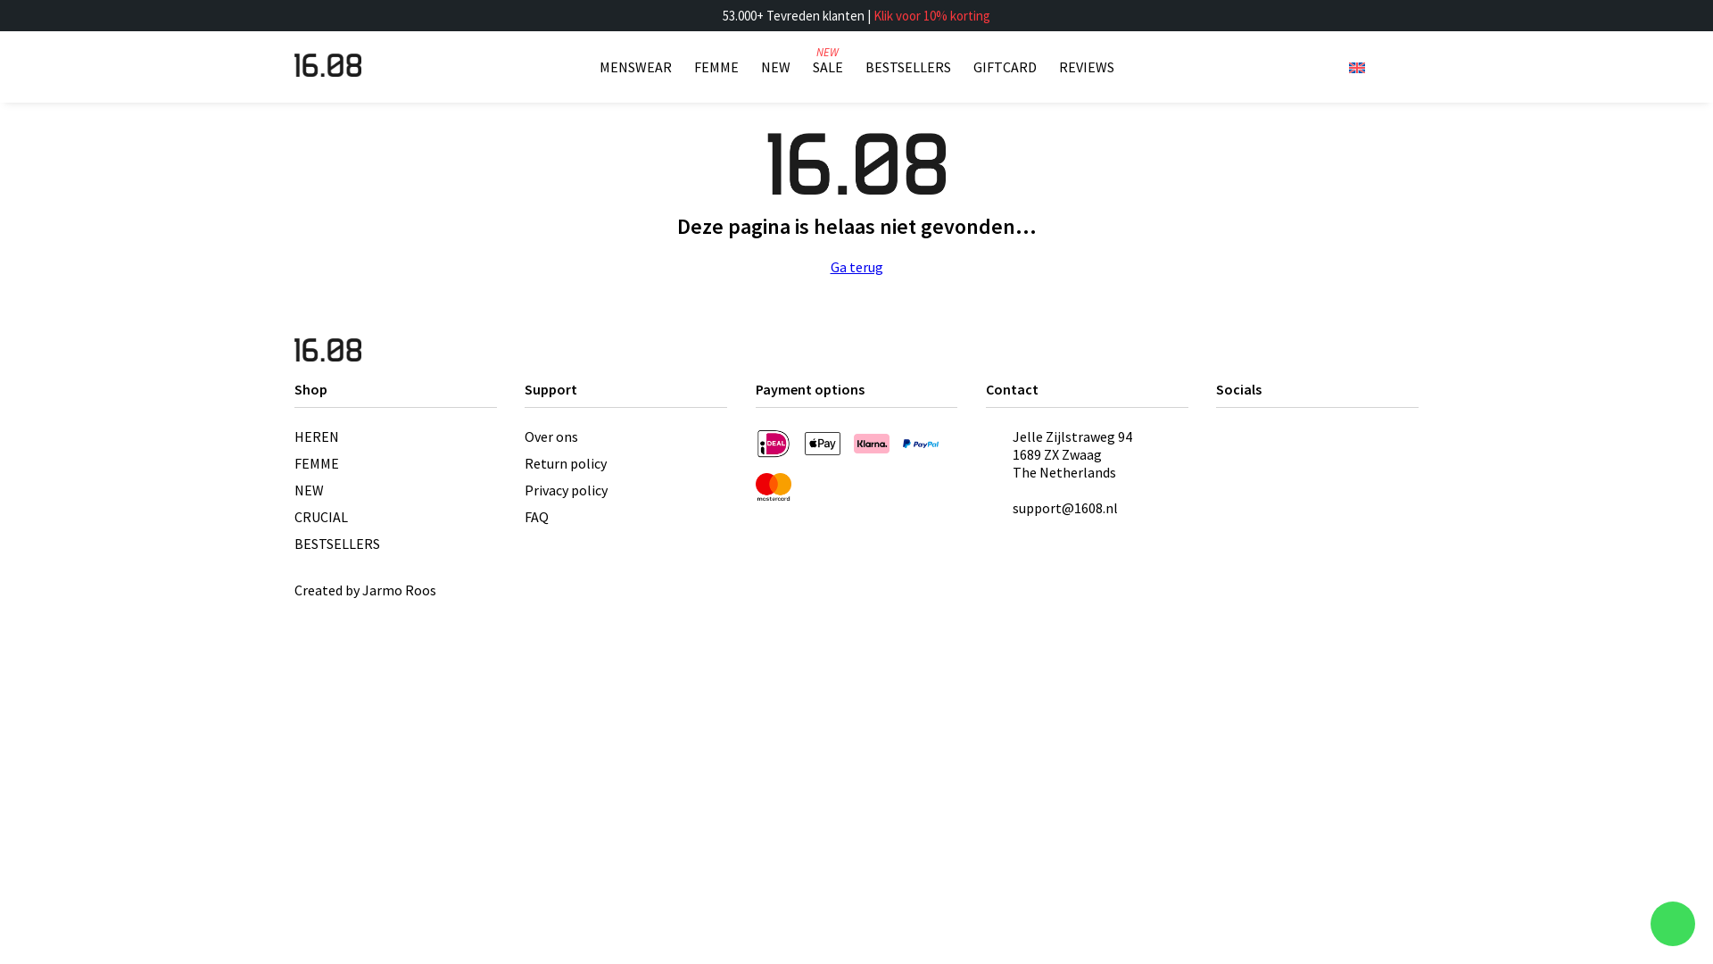 Image resolution: width=1713 pixels, height=964 pixels. Describe the element at coordinates (635, 67) in the screenshot. I see `MENSWEAR` at that location.